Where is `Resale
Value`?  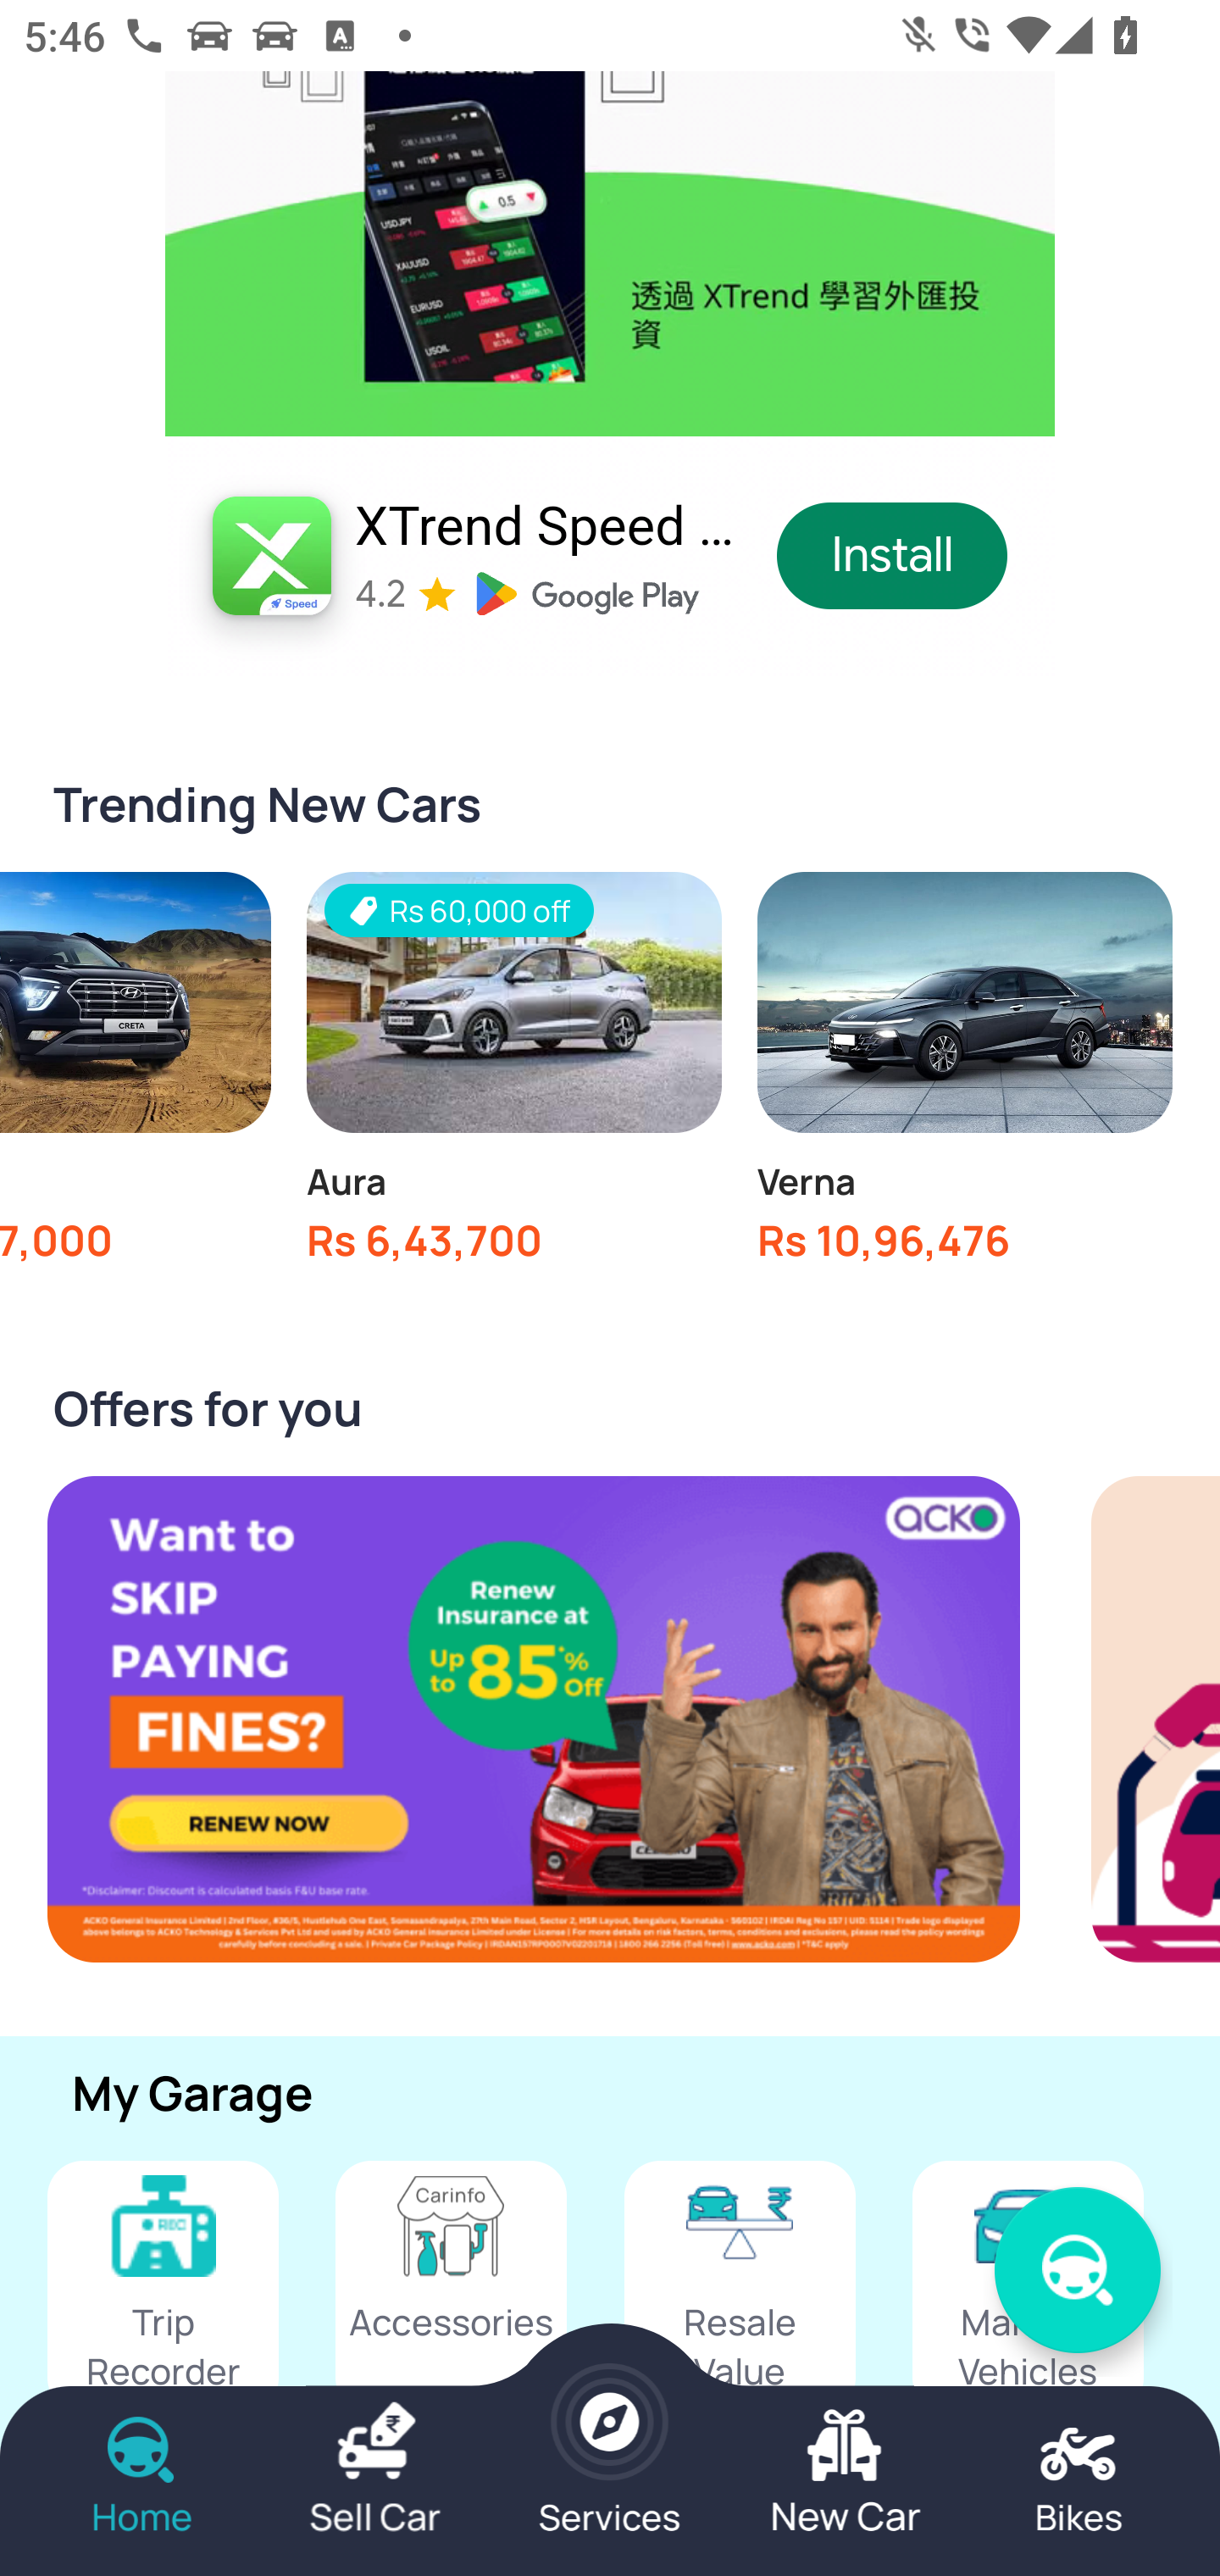
Resale
Value is located at coordinates (740, 2287).